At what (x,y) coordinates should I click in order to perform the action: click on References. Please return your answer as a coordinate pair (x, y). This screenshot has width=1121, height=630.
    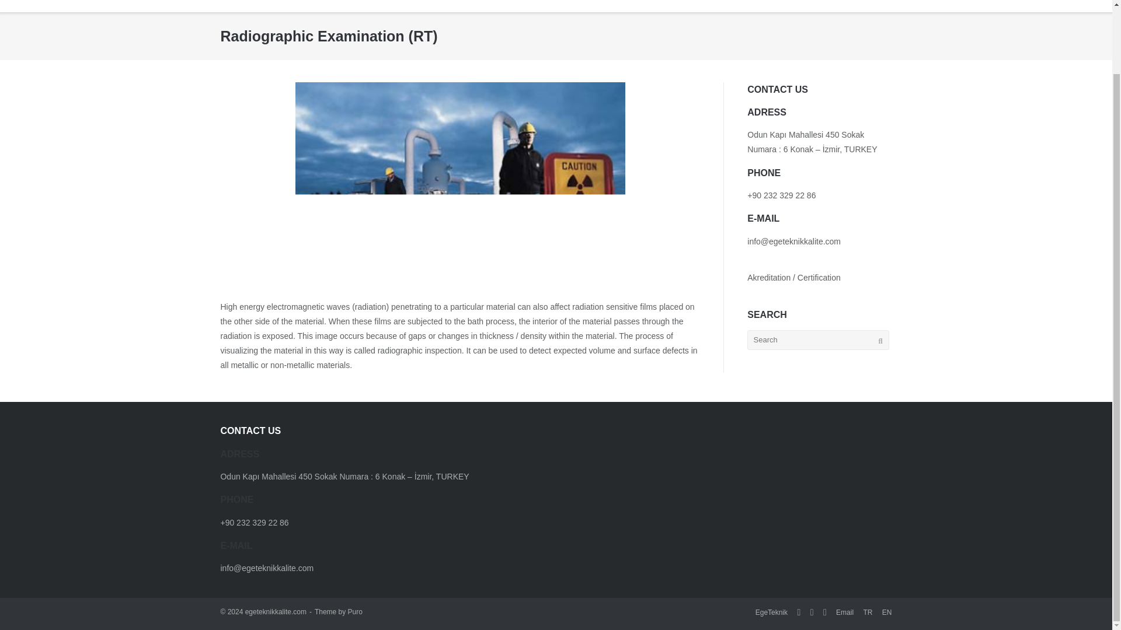
    Looking at the image, I should click on (791, 6).